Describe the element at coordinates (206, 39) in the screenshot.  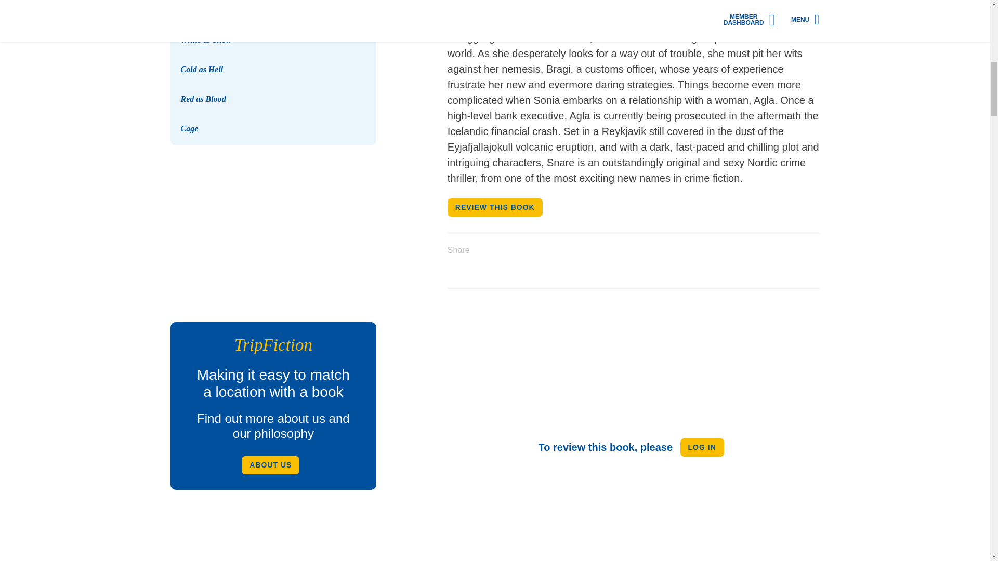
I see `White as Snow` at that location.